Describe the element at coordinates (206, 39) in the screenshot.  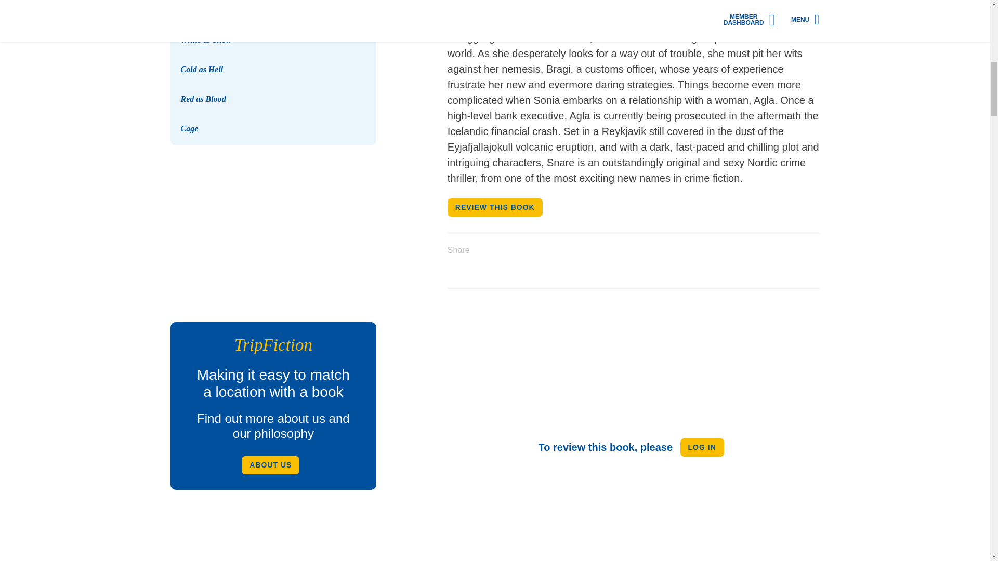
I see `White as Snow` at that location.